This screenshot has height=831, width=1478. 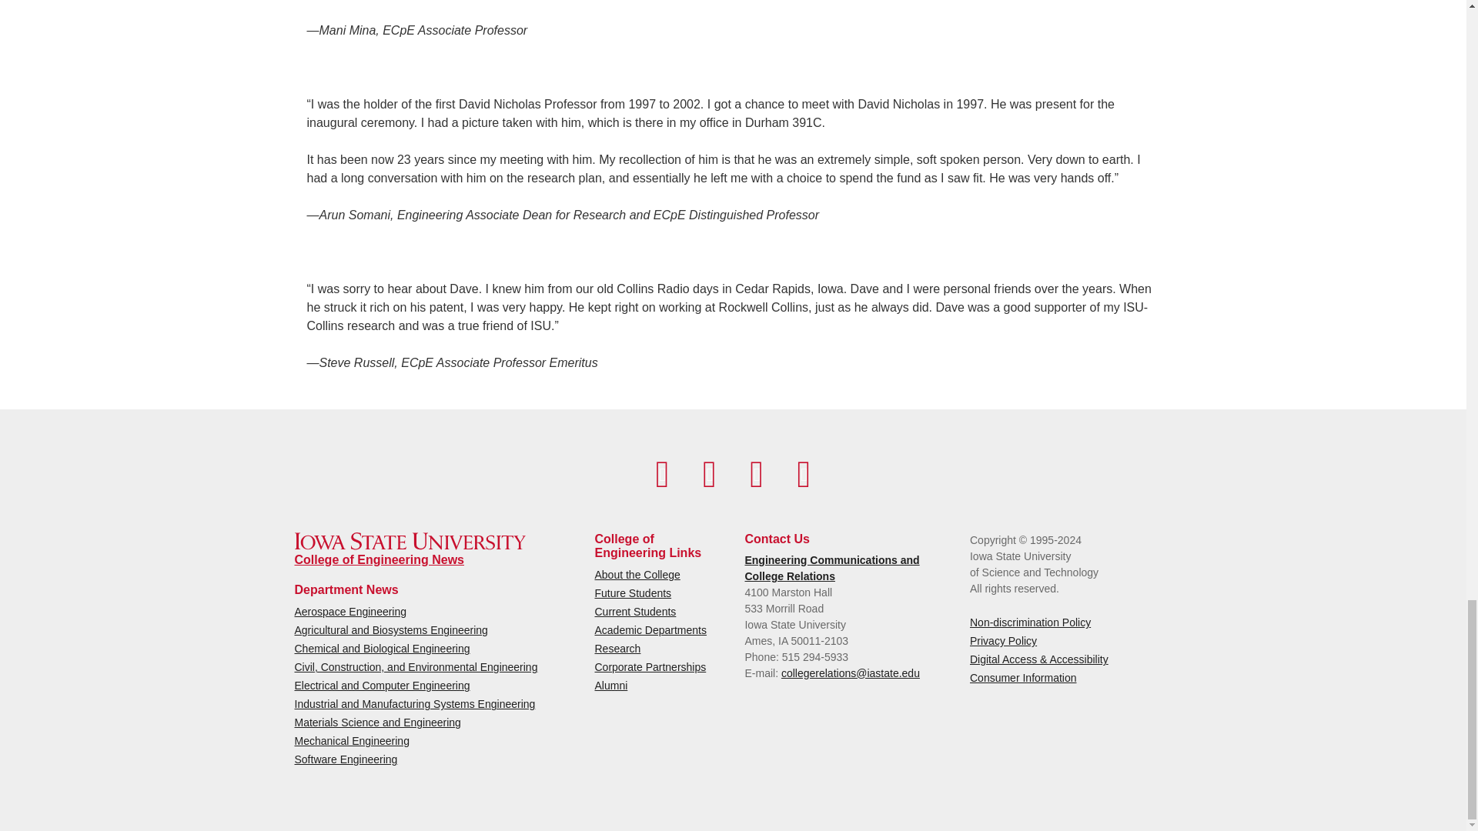 I want to click on Iowa State University, so click(x=410, y=541).